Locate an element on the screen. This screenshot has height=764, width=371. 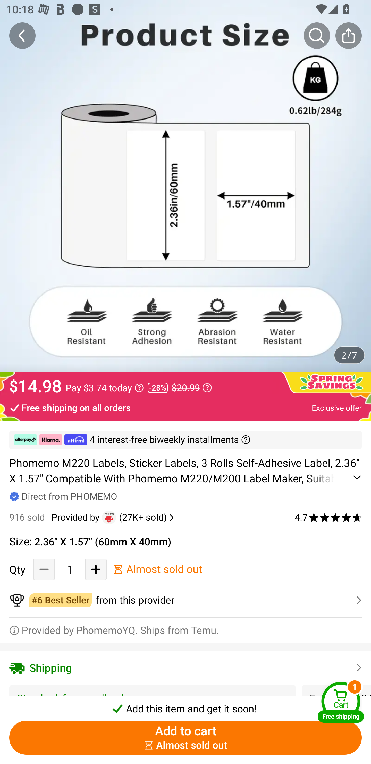
Decrease Quantity Button is located at coordinates (44, 569).